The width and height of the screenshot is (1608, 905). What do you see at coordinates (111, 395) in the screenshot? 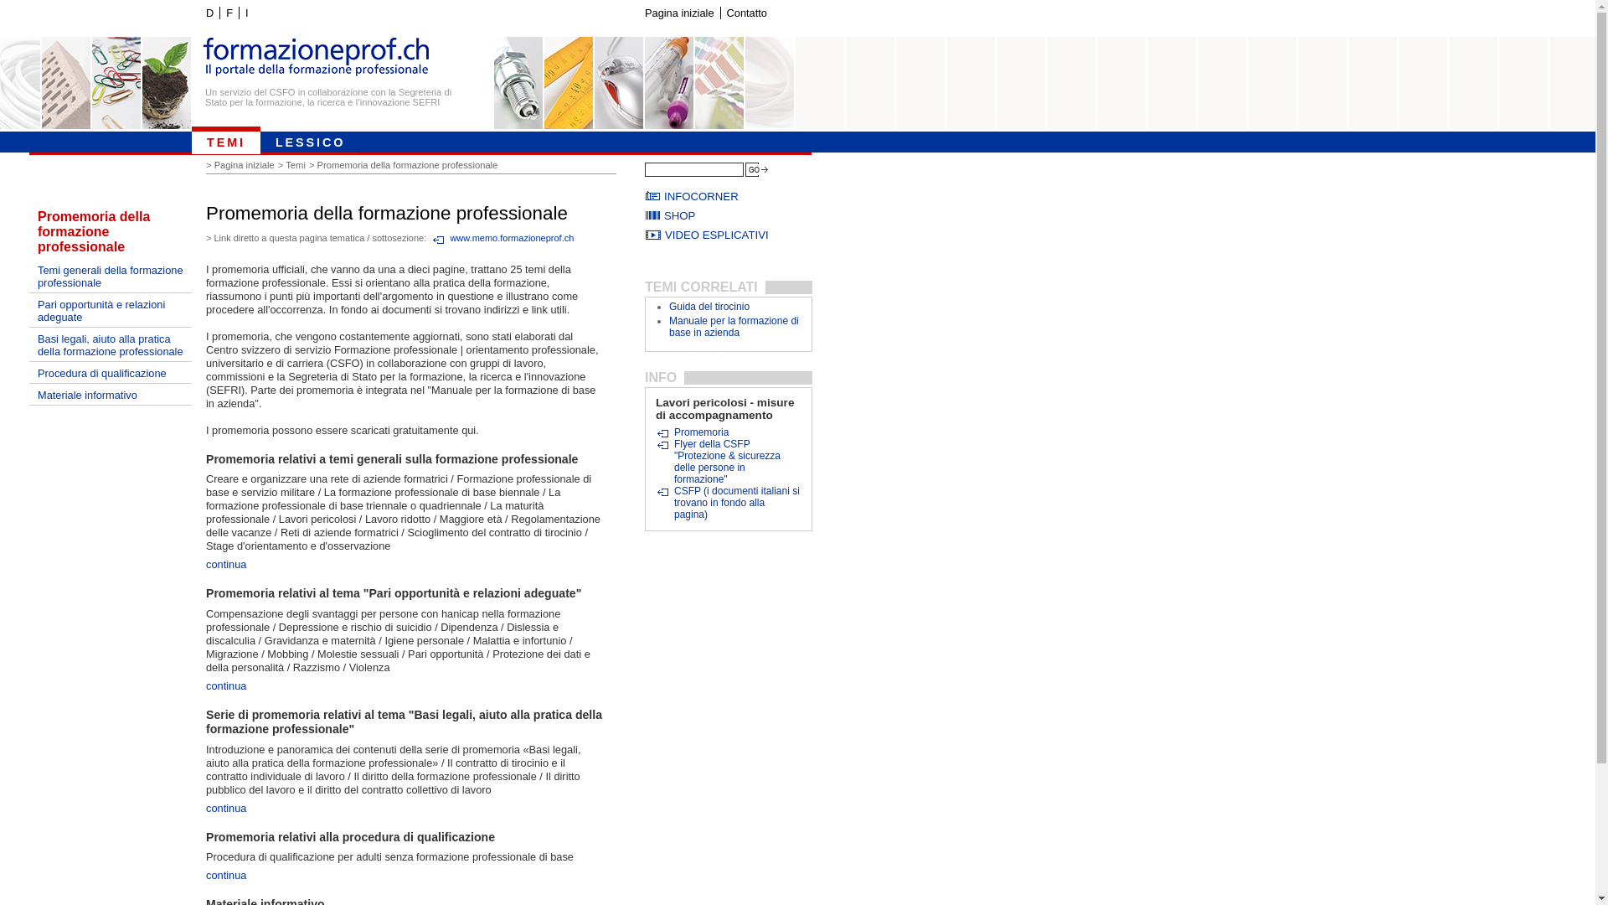
I see `Materiale informativo` at bounding box center [111, 395].